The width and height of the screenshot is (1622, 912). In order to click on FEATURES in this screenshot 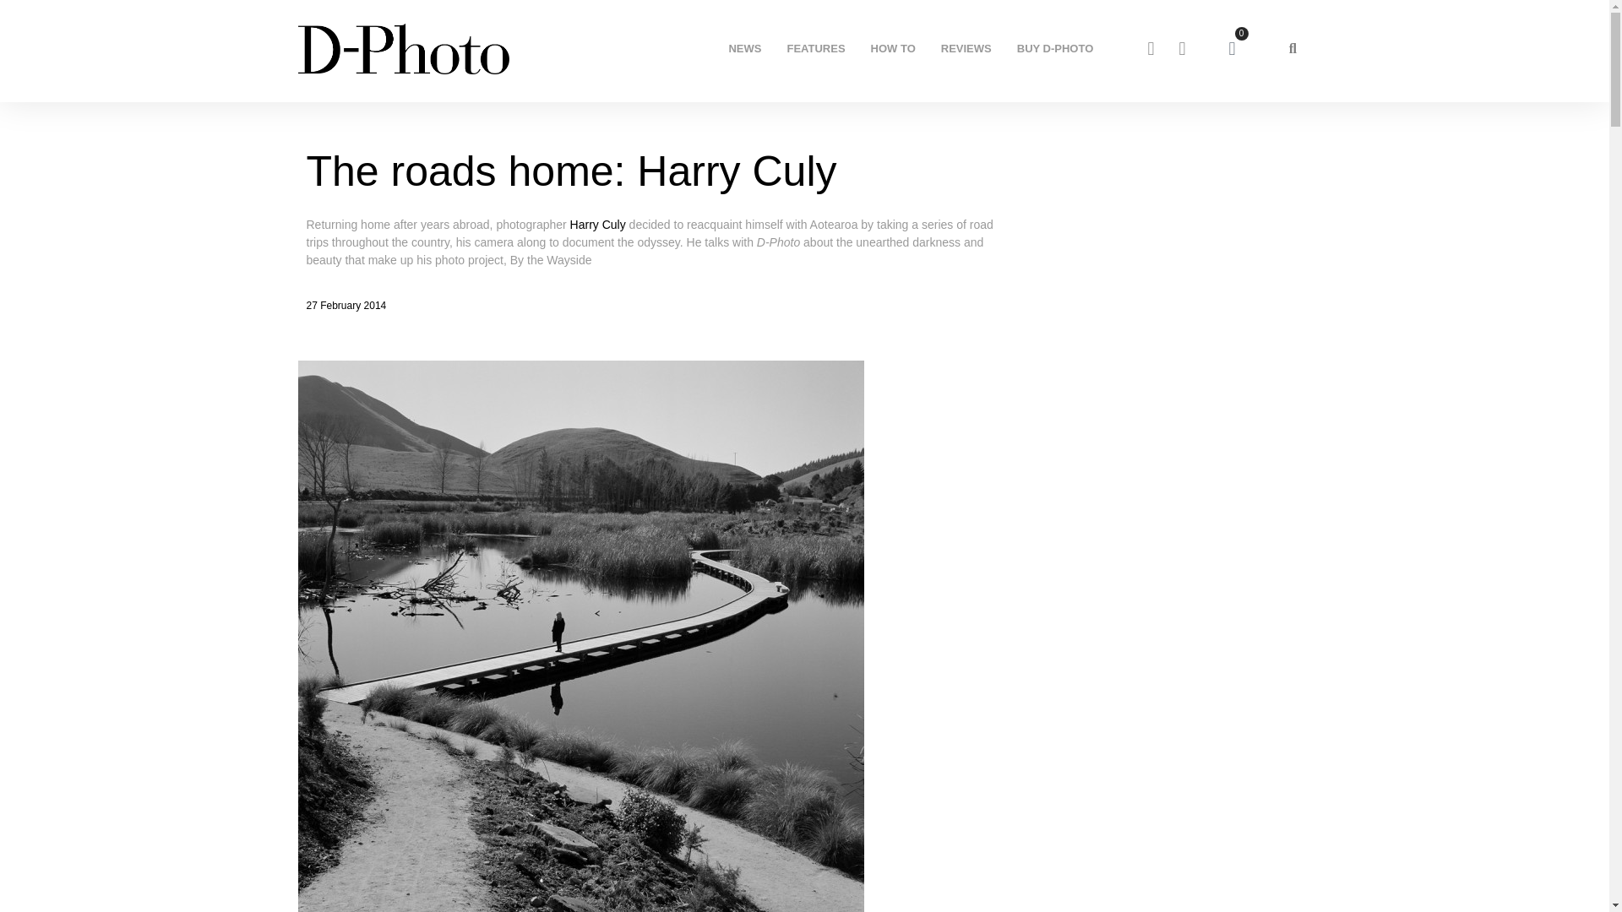, I will do `click(815, 49)`.